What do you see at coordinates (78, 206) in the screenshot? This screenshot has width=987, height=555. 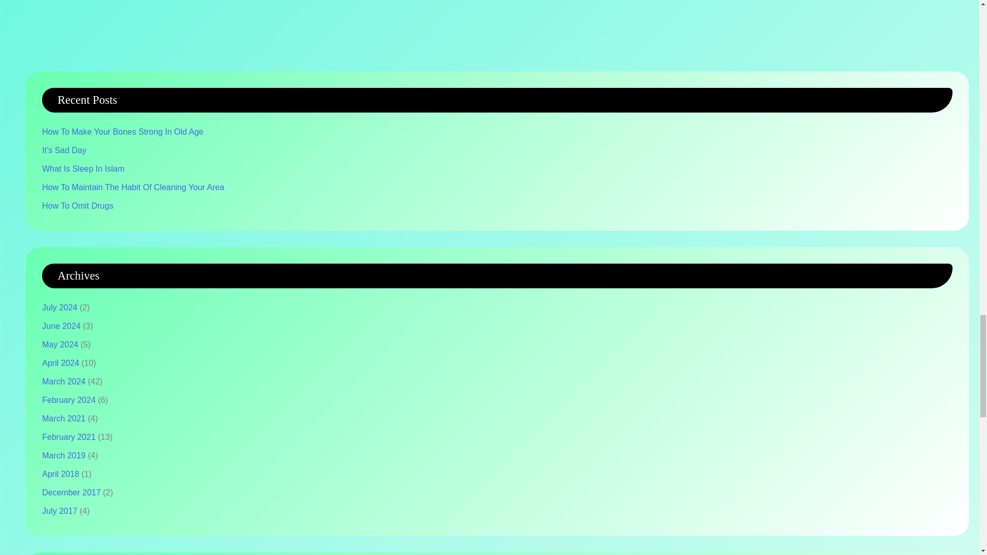 I see `How To Omit Drugs` at bounding box center [78, 206].